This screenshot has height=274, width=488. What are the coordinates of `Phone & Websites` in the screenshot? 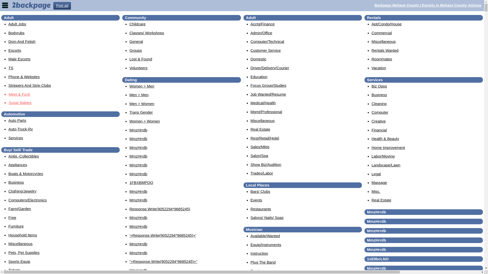 It's located at (24, 77).